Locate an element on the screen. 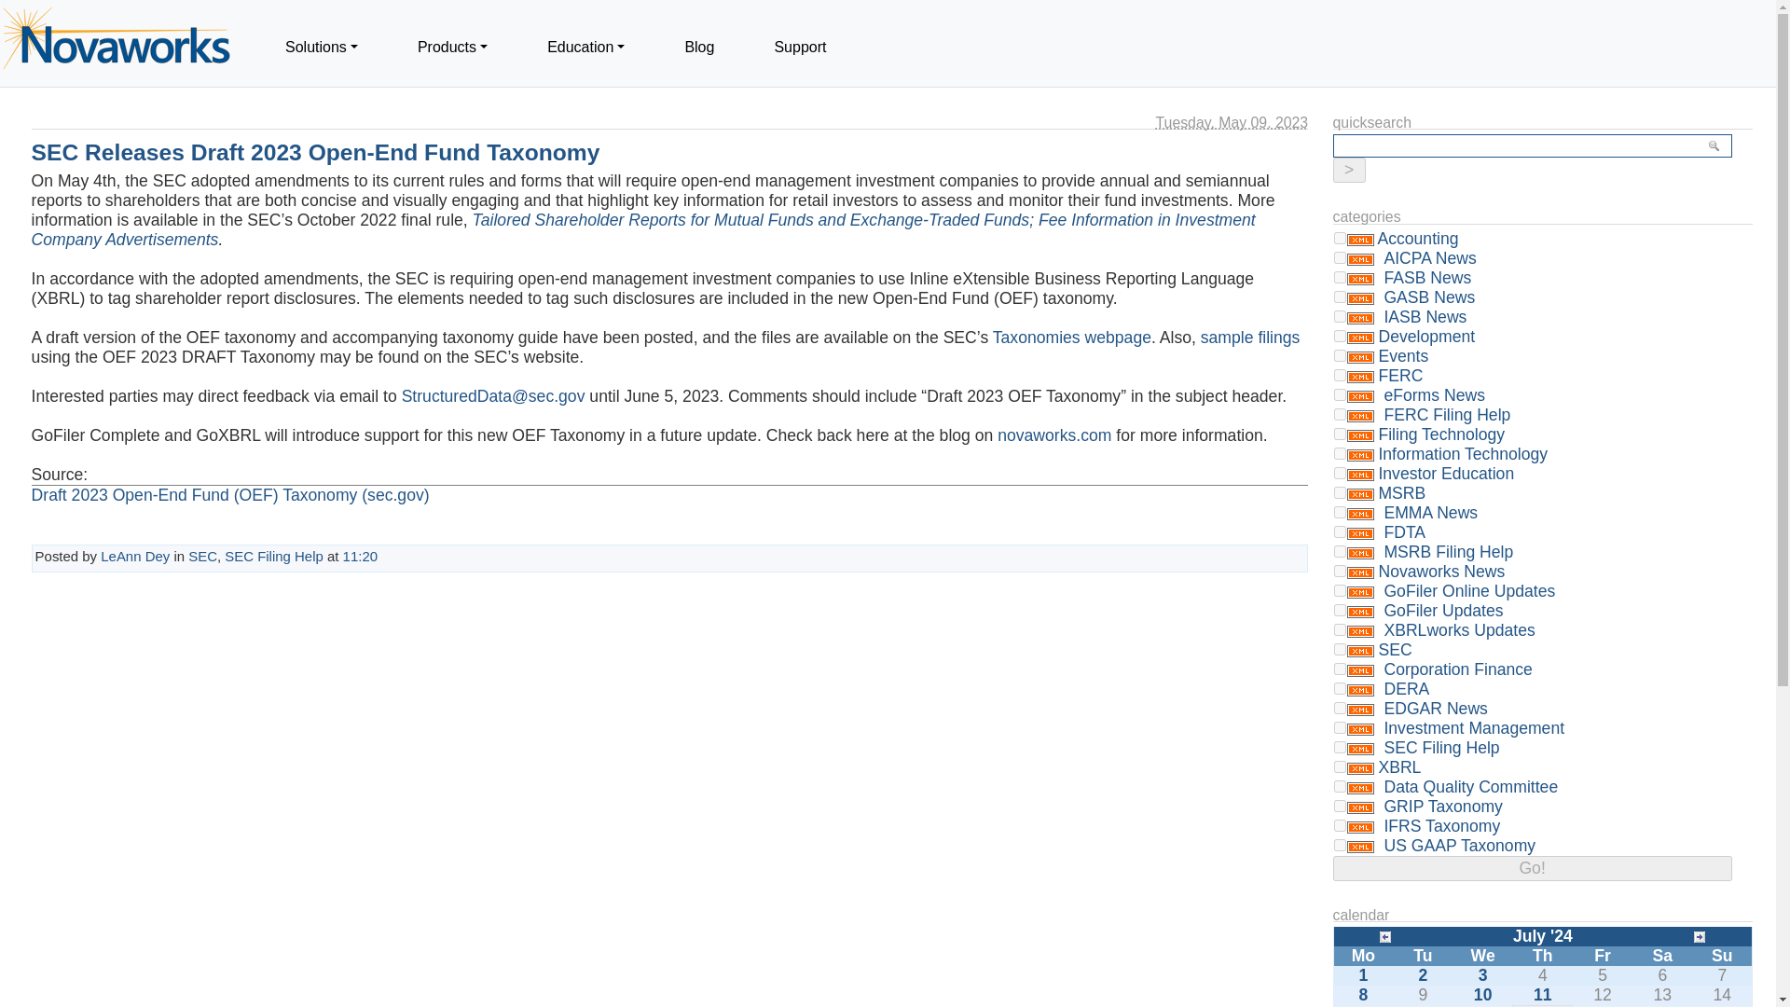 The width and height of the screenshot is (1790, 1007). 10 is located at coordinates (1341, 375).